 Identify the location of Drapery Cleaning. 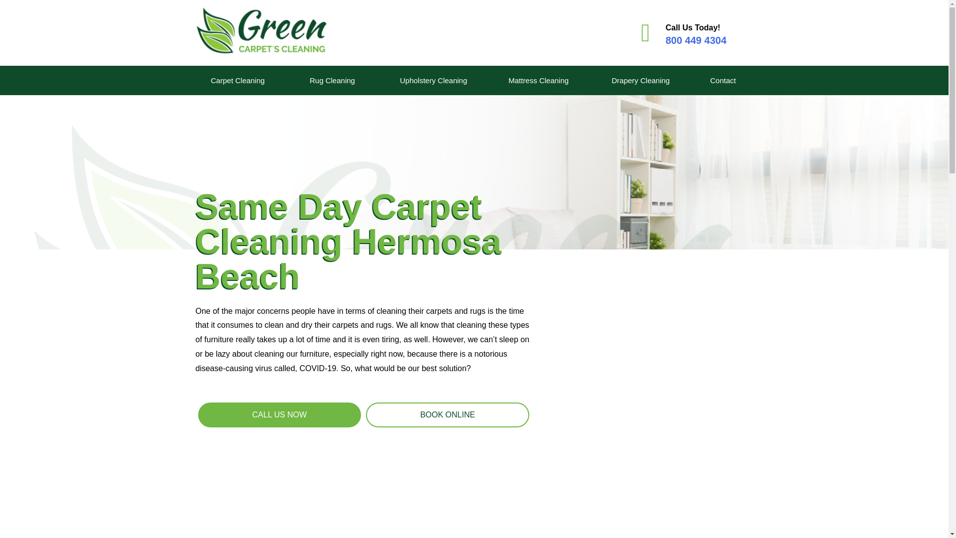
(640, 80).